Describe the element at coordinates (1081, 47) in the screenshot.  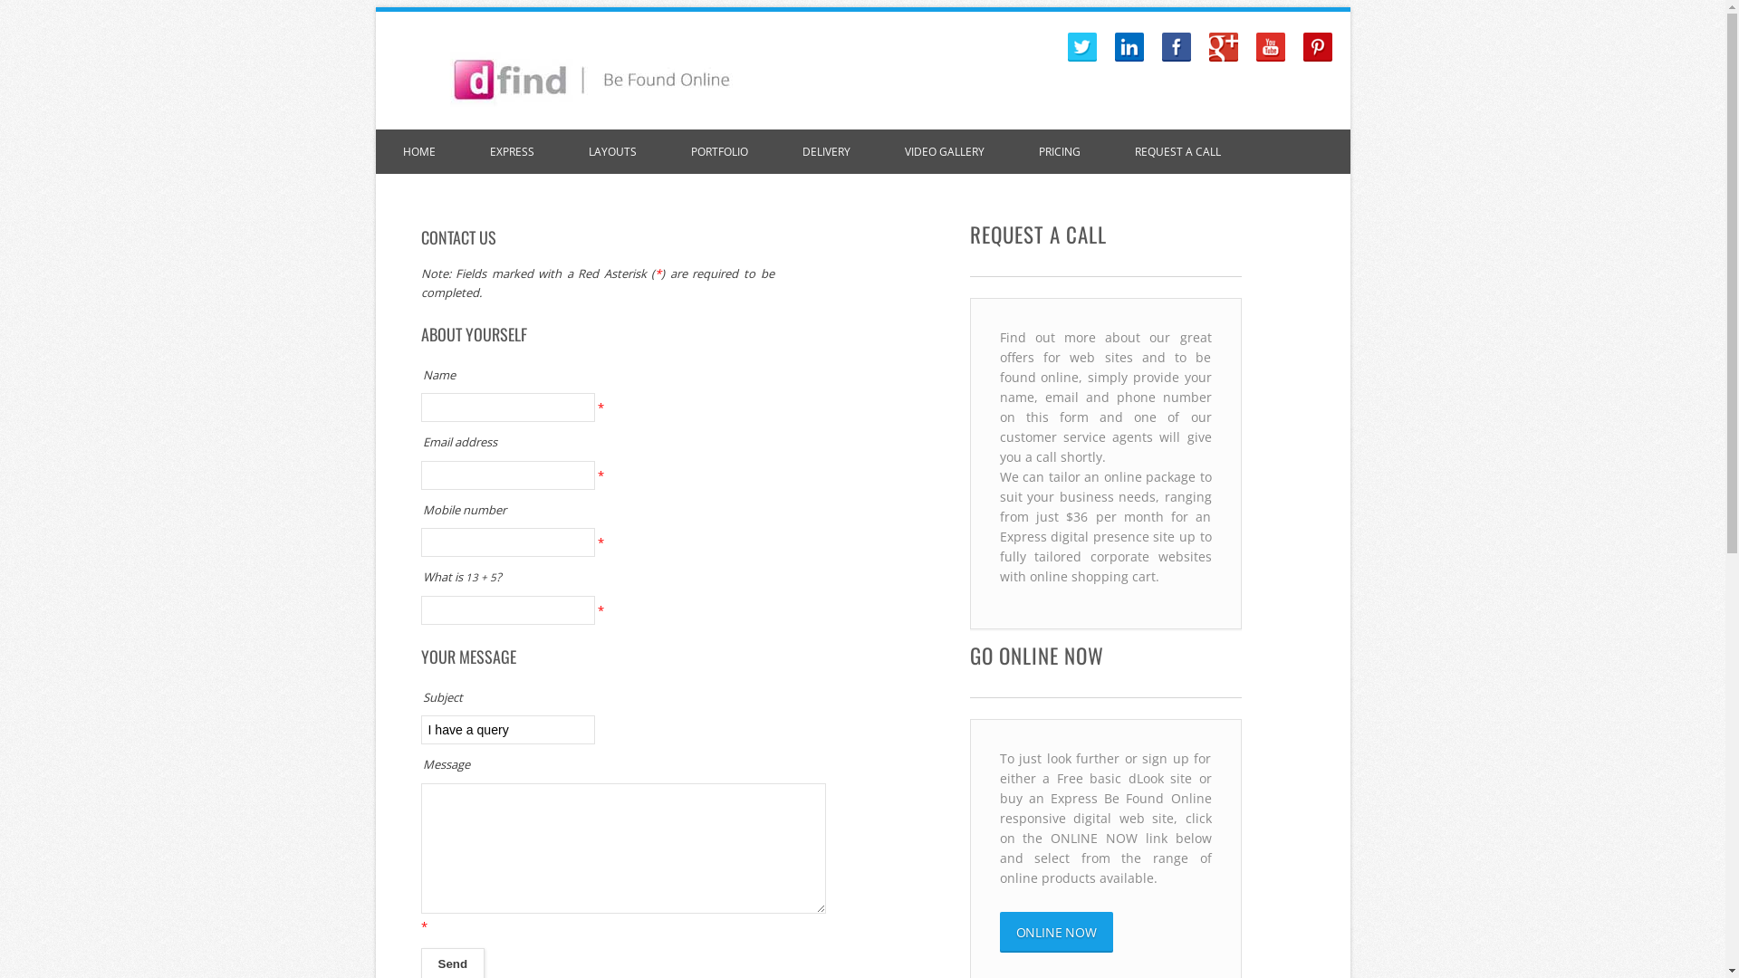
I see `Twitter` at that location.